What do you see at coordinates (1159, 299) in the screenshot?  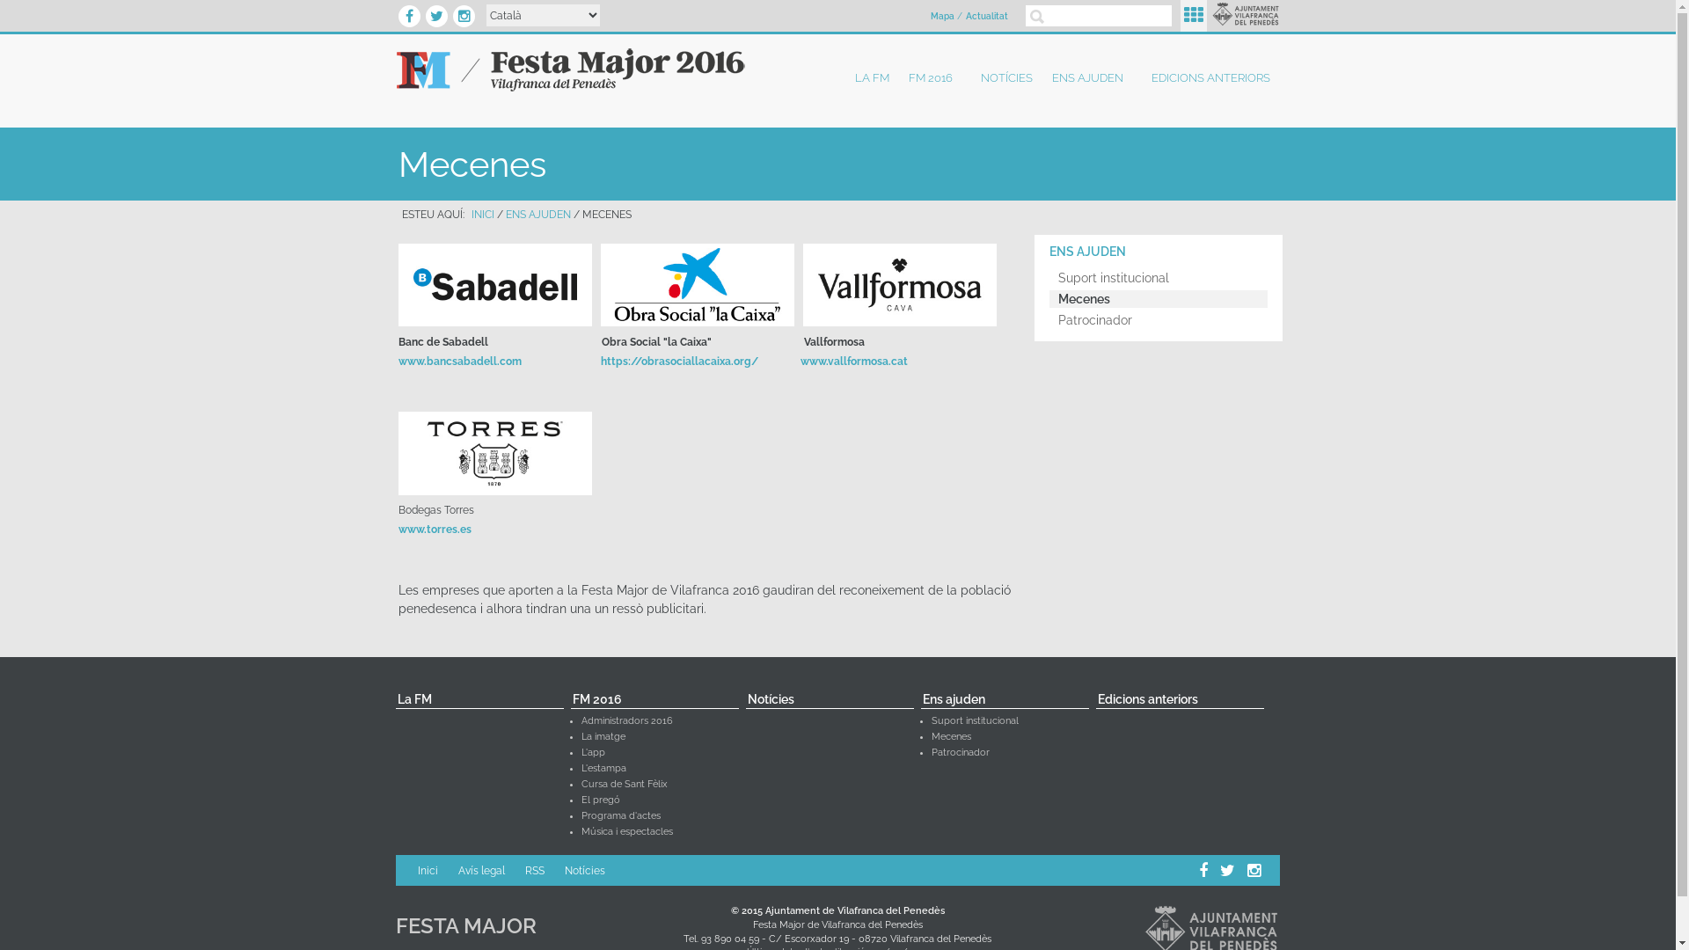 I see `Mecenes` at bounding box center [1159, 299].